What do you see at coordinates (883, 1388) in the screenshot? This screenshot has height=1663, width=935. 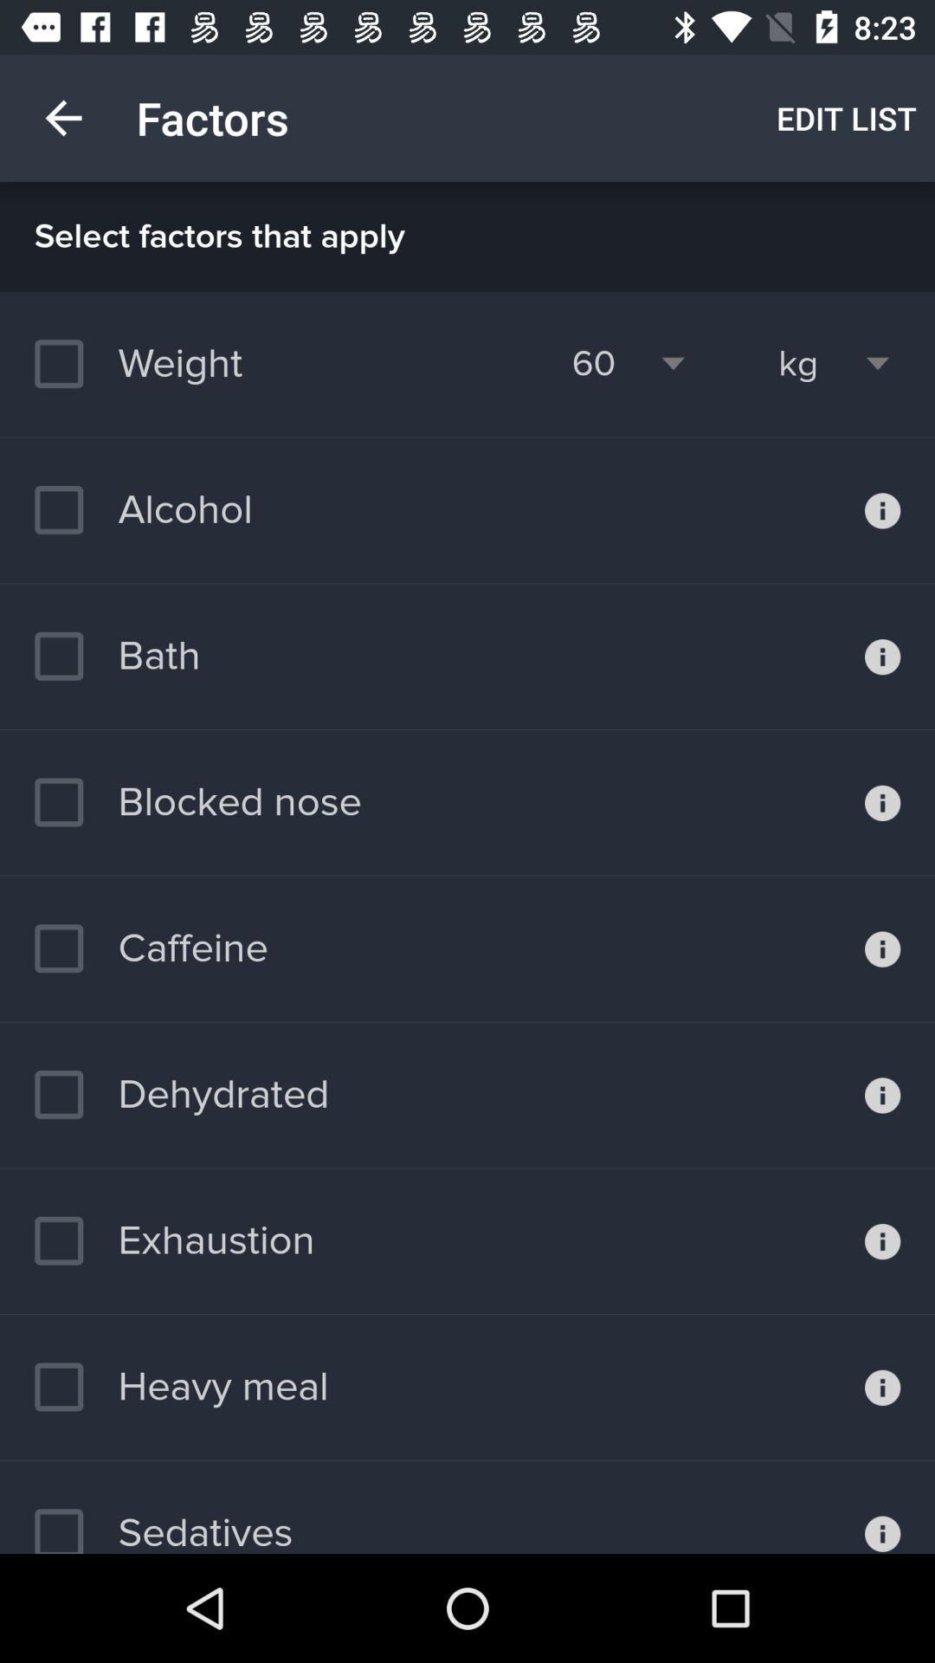 I see `gives the information about heavy meal` at bounding box center [883, 1388].